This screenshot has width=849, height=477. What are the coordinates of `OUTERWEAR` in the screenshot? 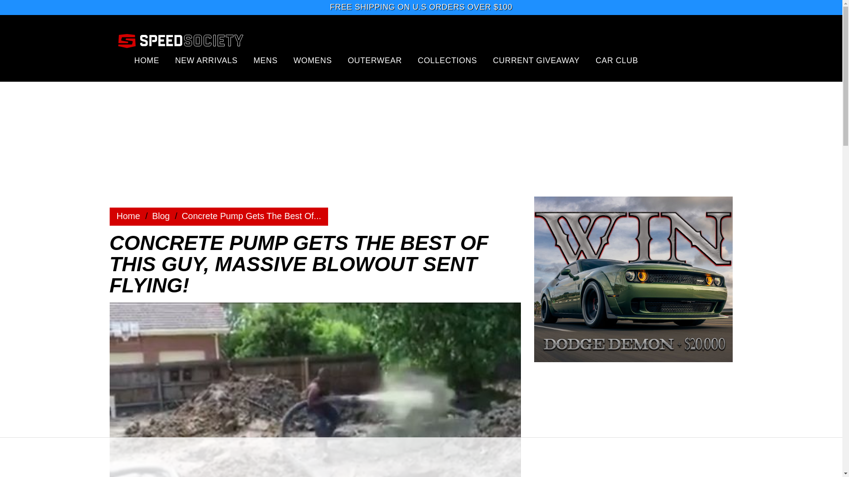 It's located at (374, 60).